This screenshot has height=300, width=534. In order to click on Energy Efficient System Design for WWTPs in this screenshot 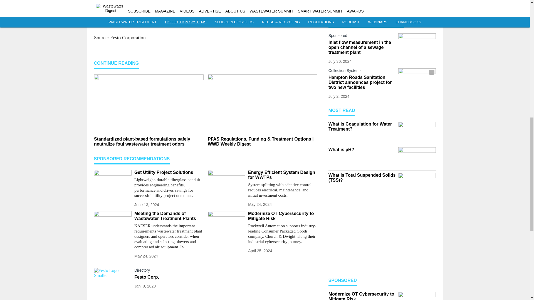, I will do `click(283, 175)`.